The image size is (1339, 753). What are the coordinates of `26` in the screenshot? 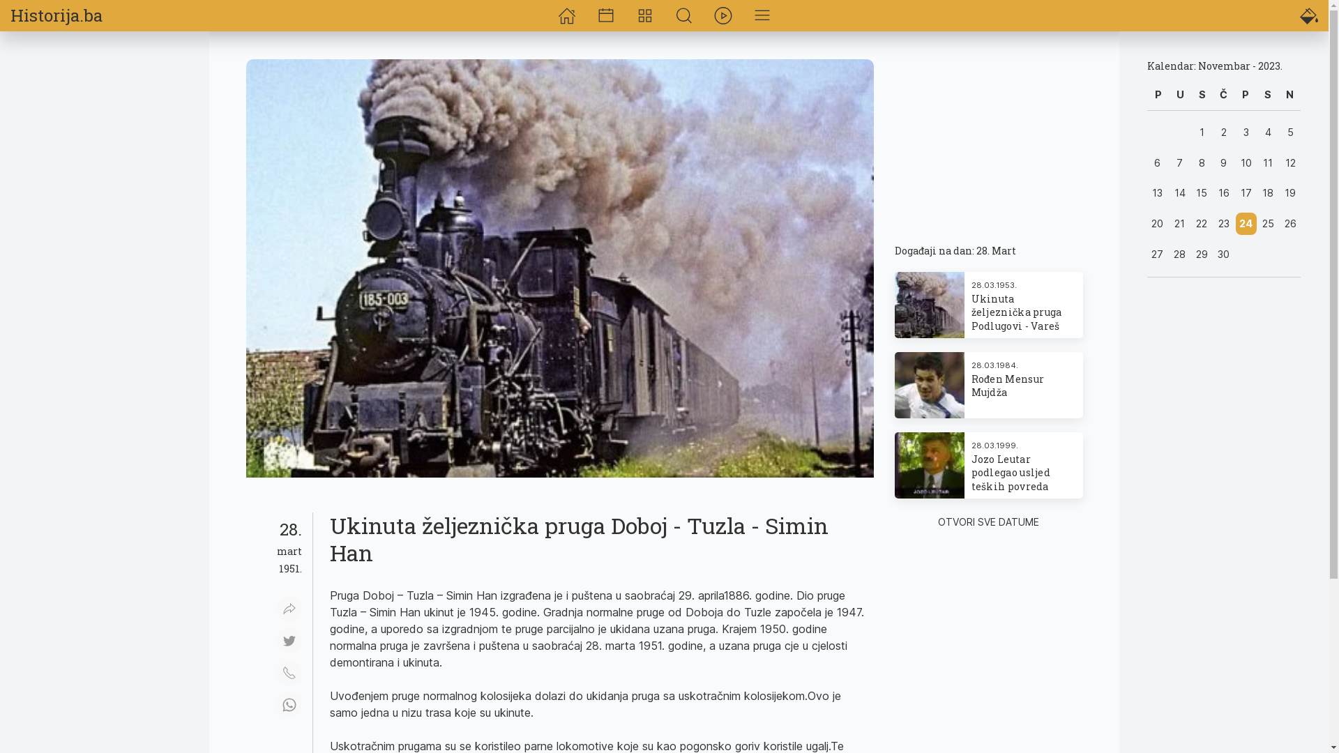 It's located at (1290, 224).